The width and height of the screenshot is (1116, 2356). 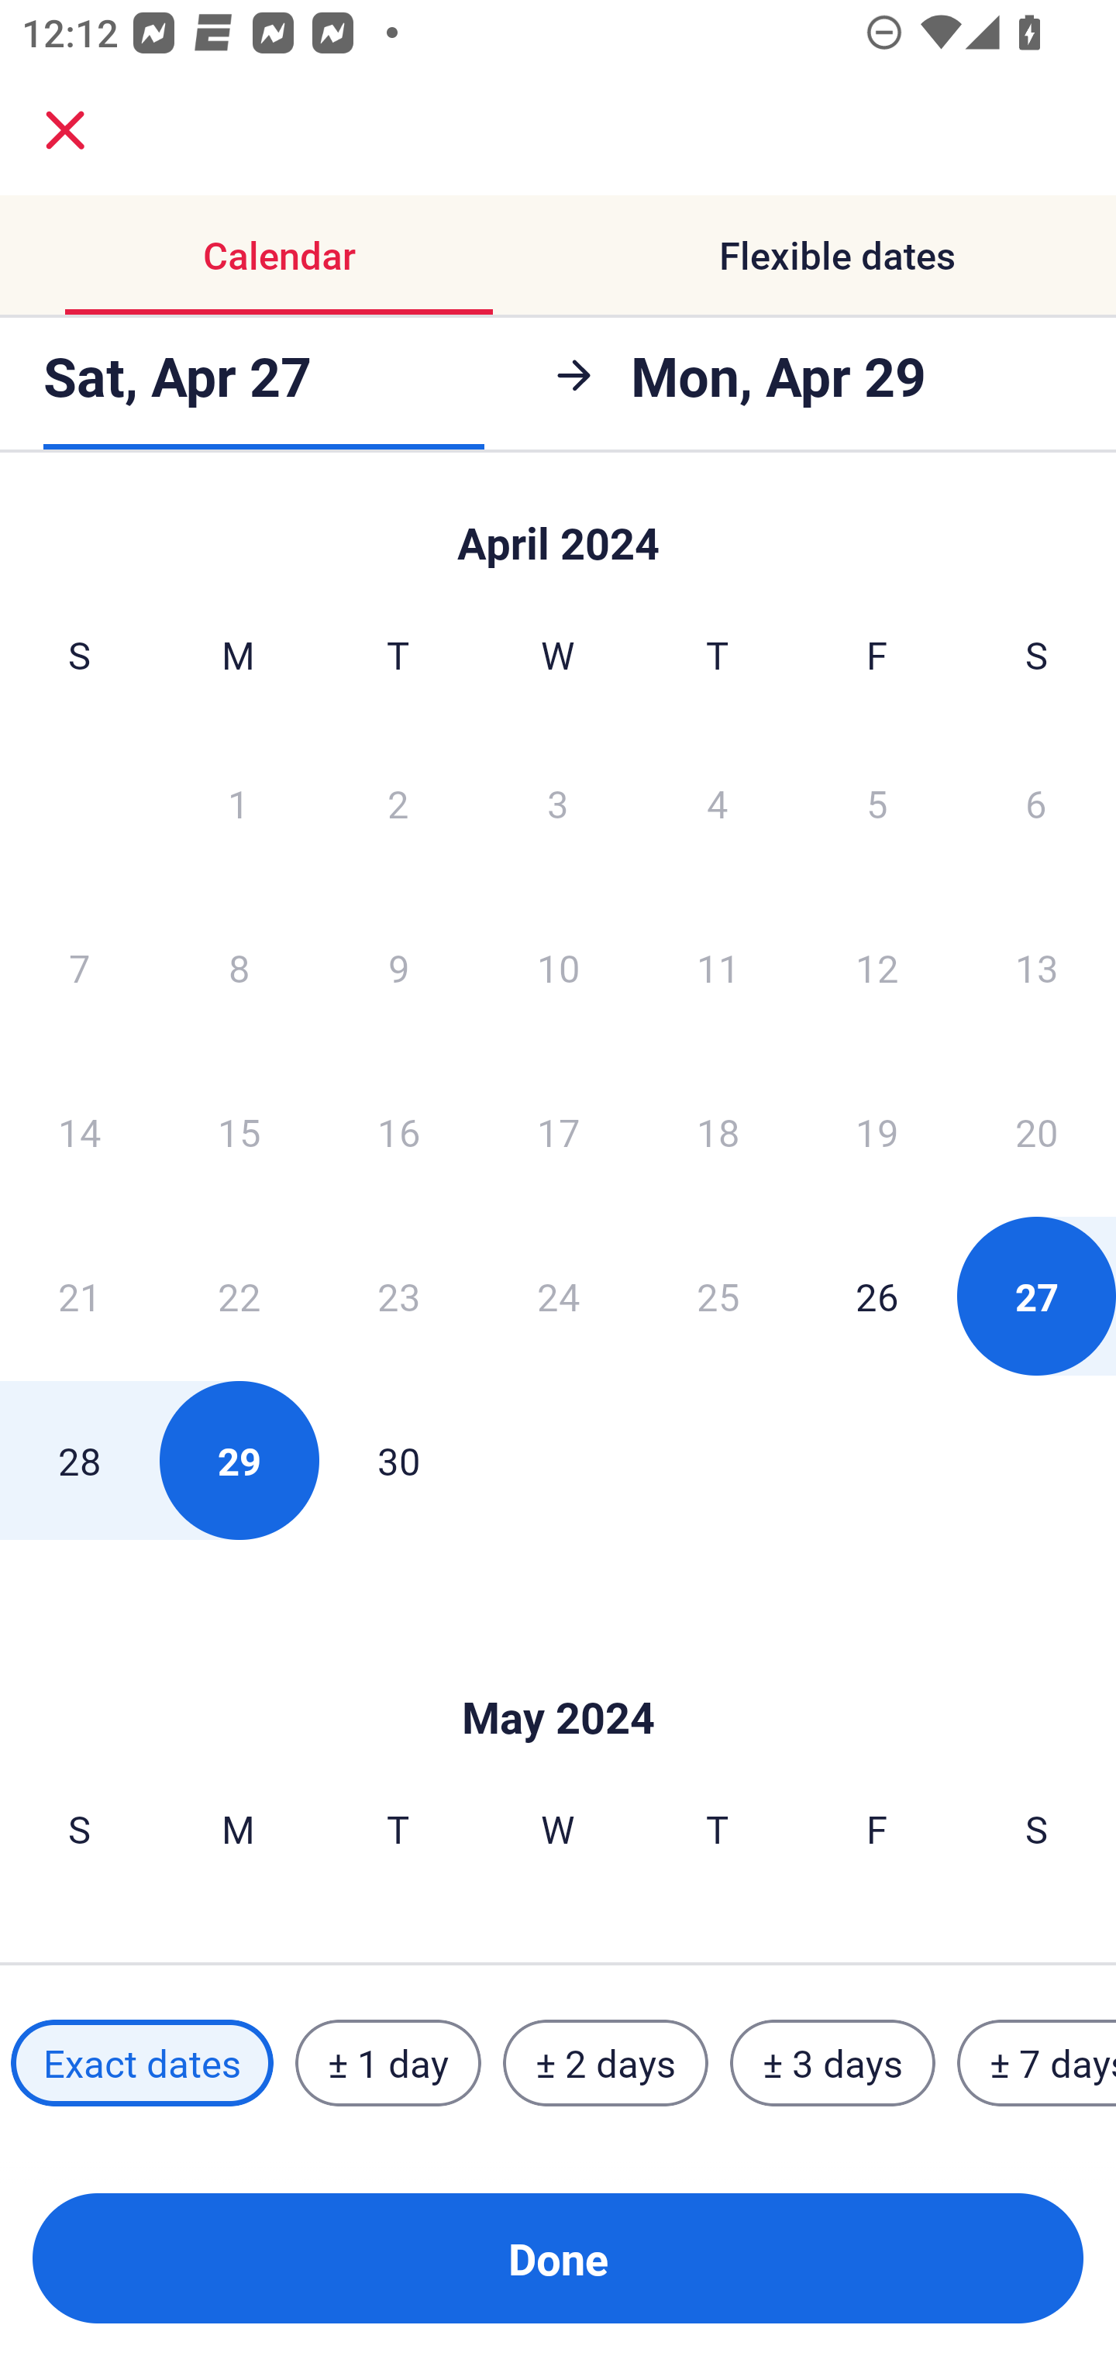 I want to click on 1 Monday, April 1, 2024, so click(x=238, y=803).